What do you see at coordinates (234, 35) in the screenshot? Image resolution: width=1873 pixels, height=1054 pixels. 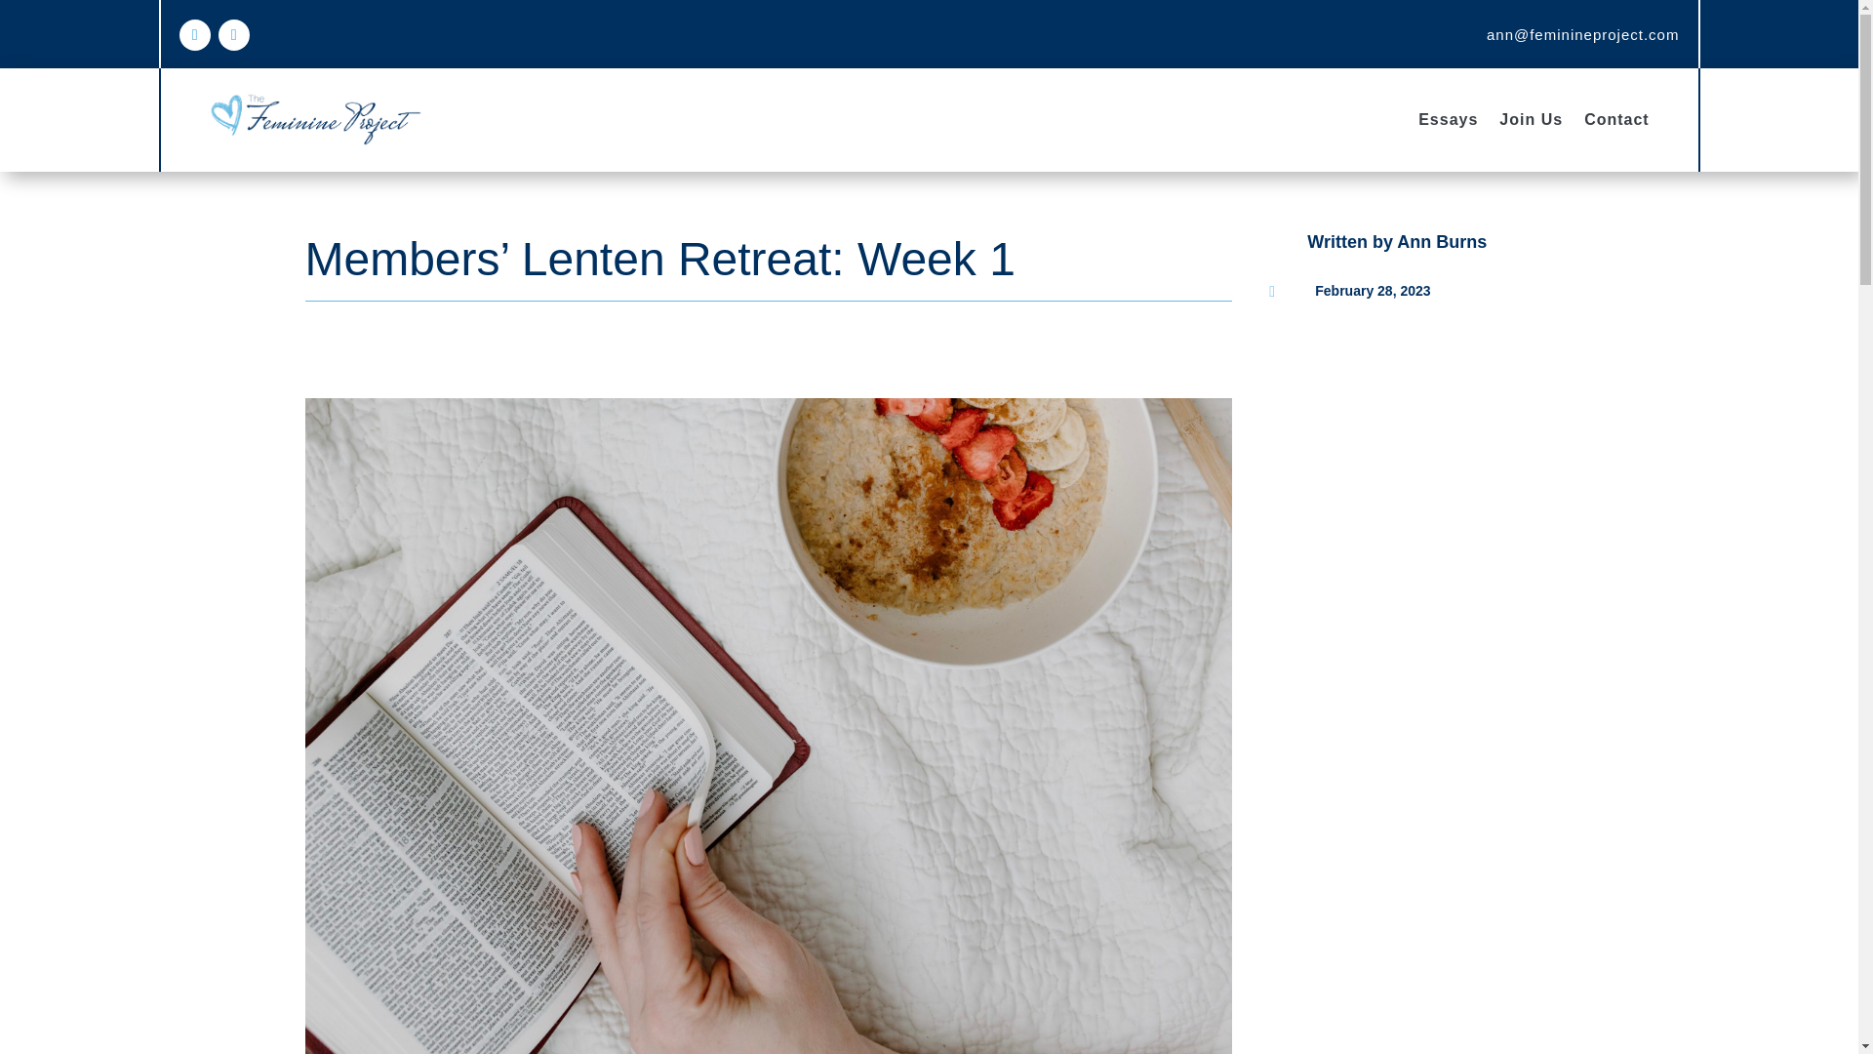 I see `Follow on Instagram` at bounding box center [234, 35].